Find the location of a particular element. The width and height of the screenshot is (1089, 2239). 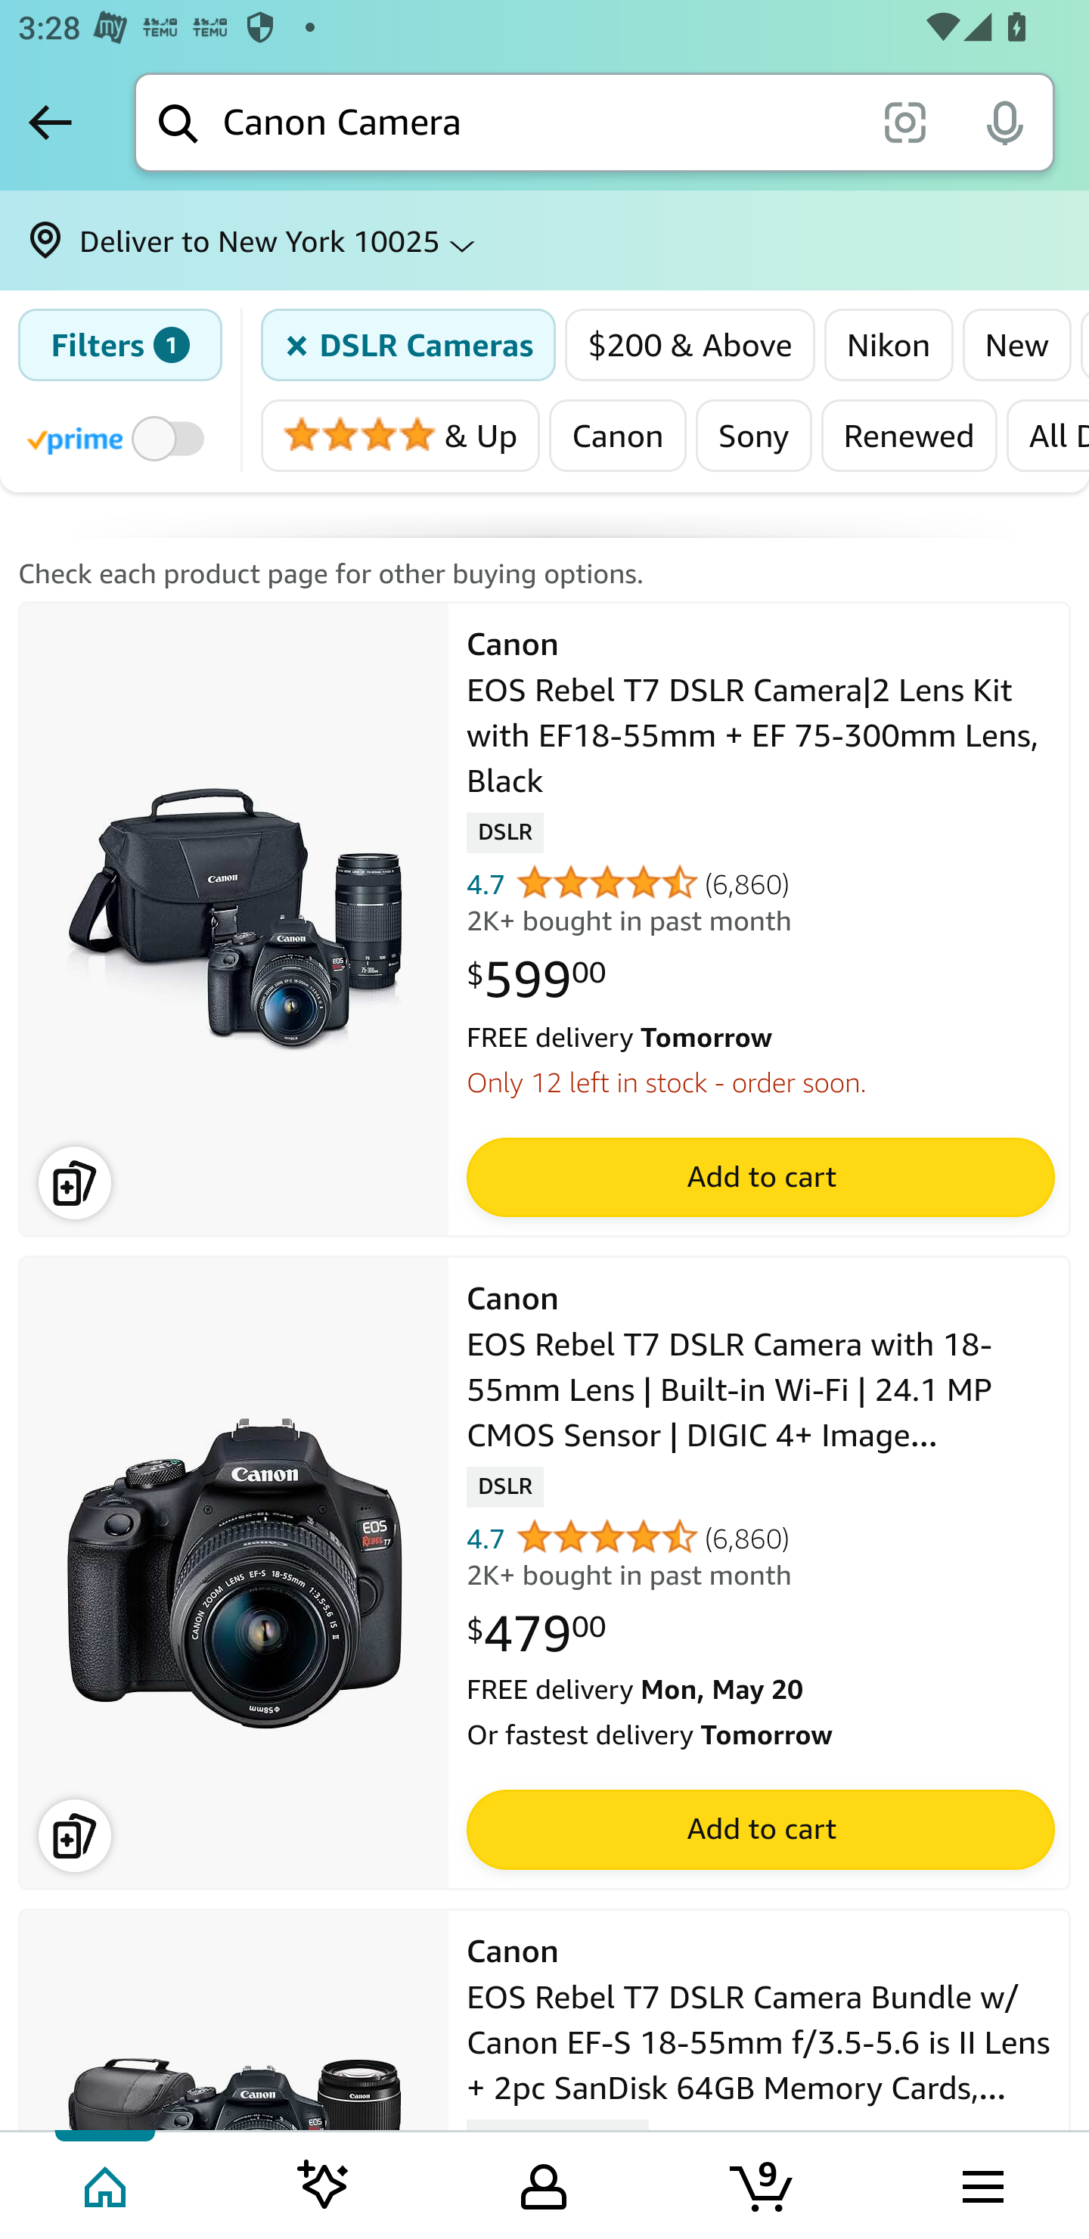

Browse menu Tab 5 of 5 is located at coordinates (981, 2184).